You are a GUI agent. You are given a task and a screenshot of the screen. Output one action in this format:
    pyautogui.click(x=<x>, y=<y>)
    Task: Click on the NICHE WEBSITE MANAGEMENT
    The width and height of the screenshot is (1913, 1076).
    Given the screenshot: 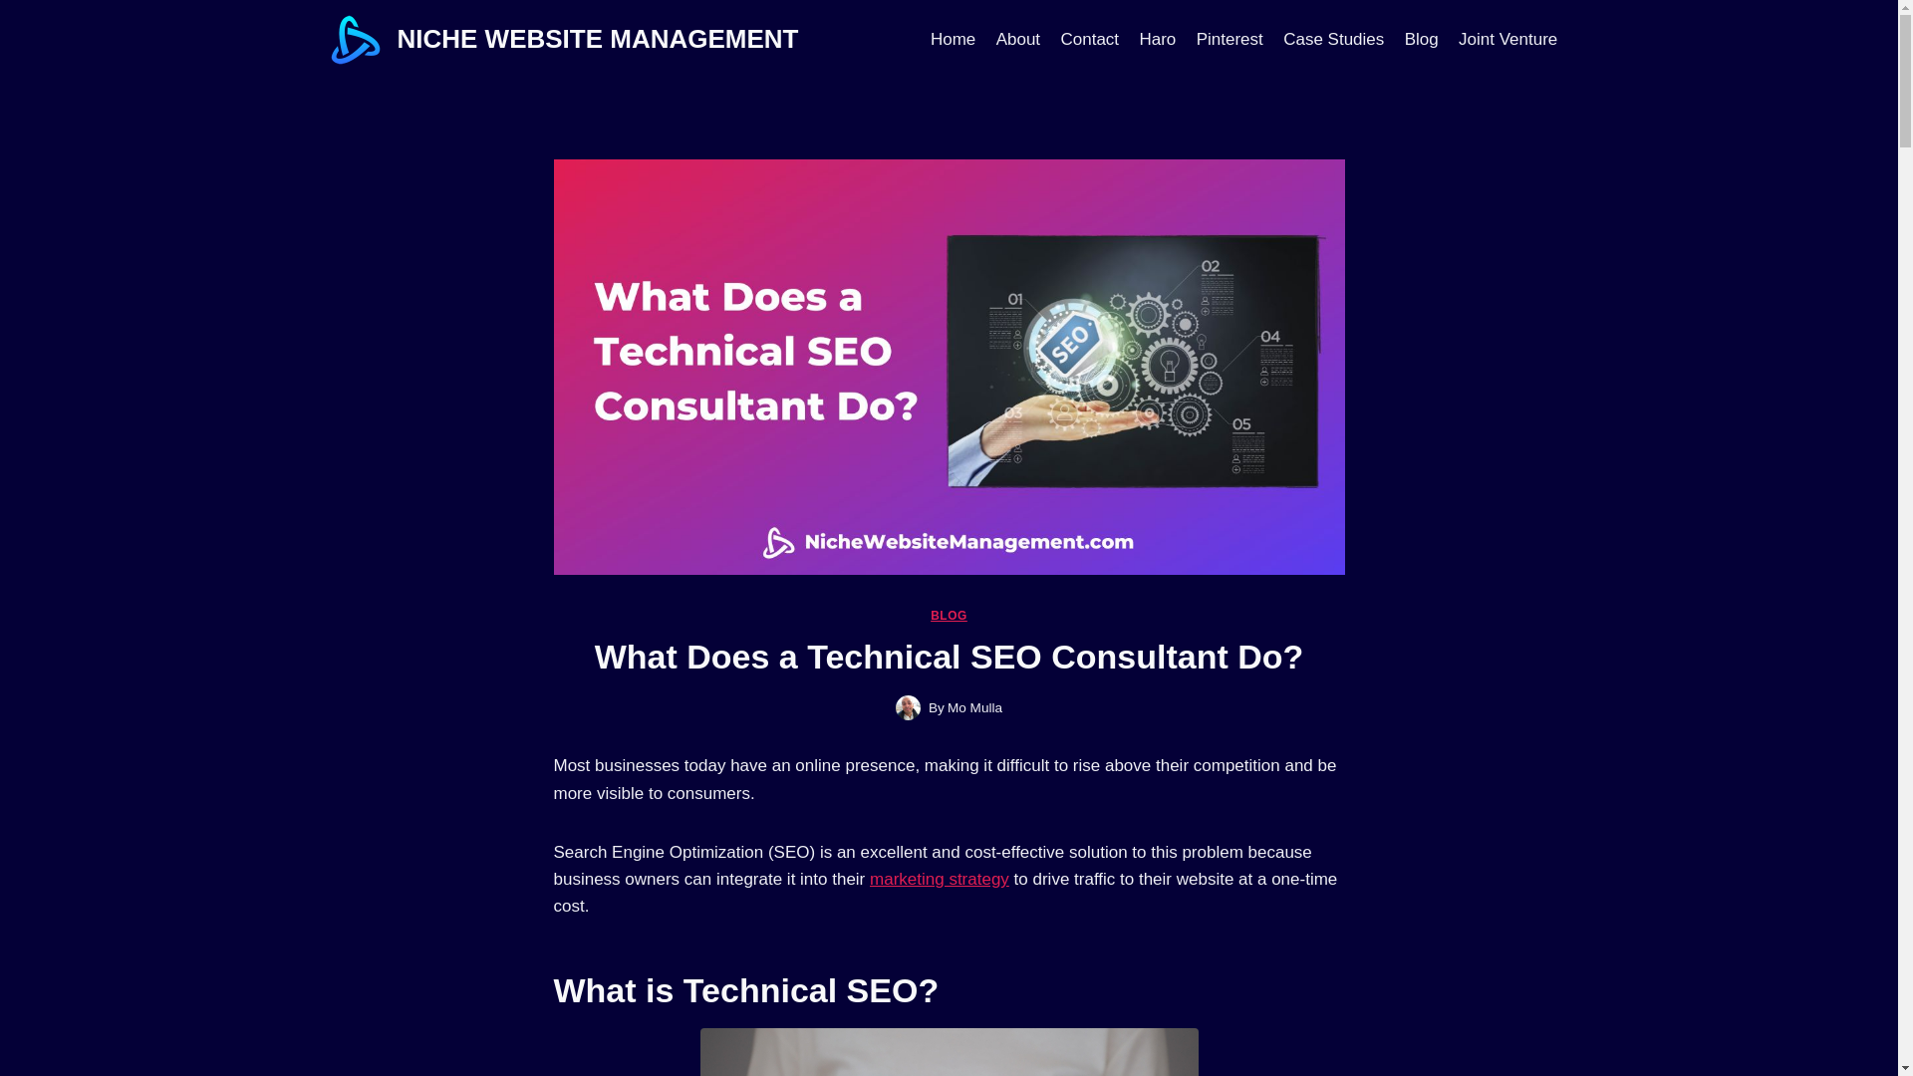 What is the action you would take?
    pyautogui.click(x=565, y=40)
    